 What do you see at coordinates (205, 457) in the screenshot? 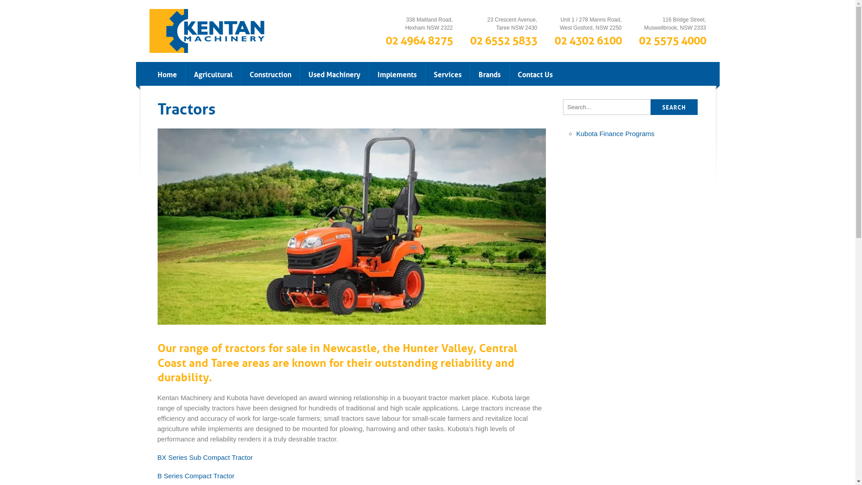
I see `BX Series Sub Compact Tractor` at bounding box center [205, 457].